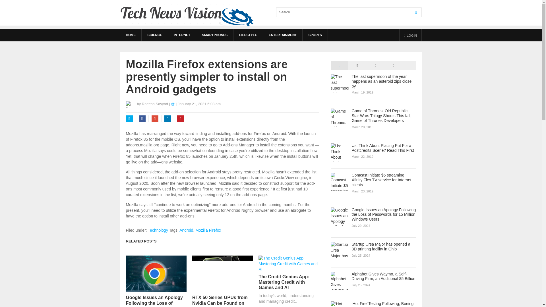 The image size is (546, 307). Describe the element at coordinates (168, 119) in the screenshot. I see `LinkedIn` at that location.